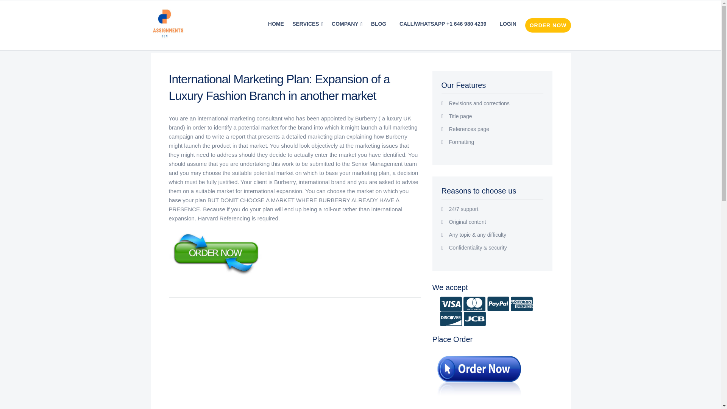  Describe the element at coordinates (496, 103) in the screenshot. I see `Revisions and corrections` at that location.